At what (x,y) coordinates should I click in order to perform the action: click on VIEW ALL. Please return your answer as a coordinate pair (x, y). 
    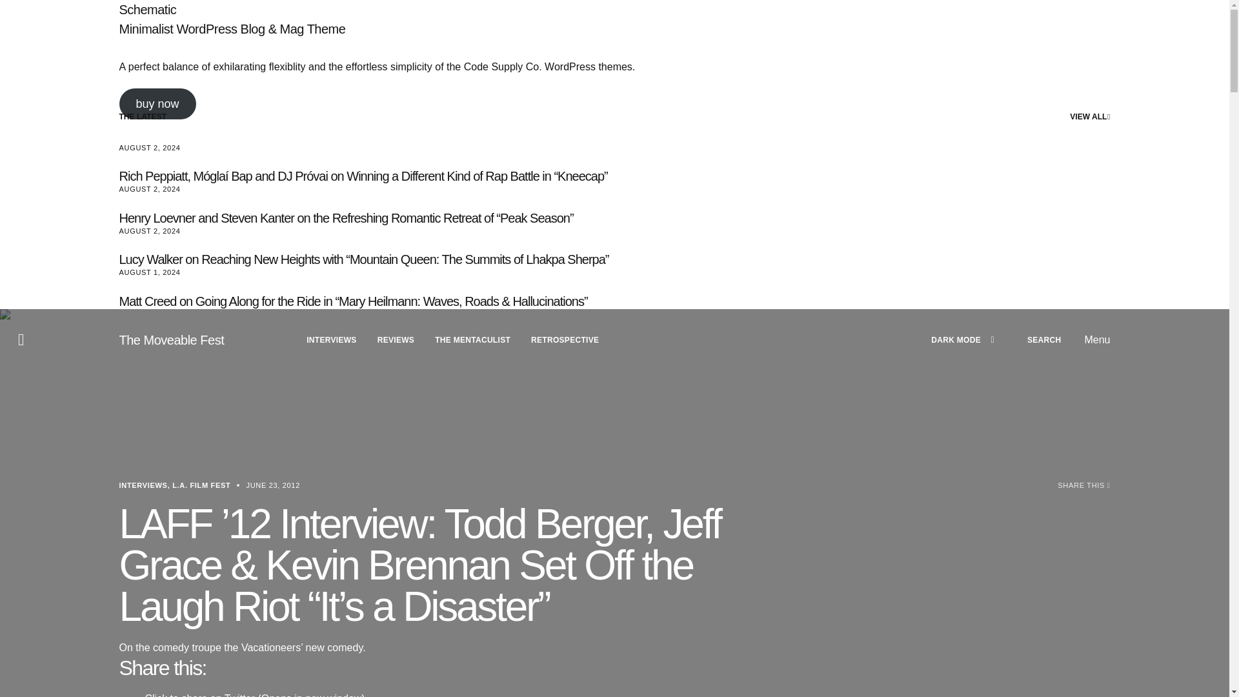
    Looking at the image, I should click on (1090, 117).